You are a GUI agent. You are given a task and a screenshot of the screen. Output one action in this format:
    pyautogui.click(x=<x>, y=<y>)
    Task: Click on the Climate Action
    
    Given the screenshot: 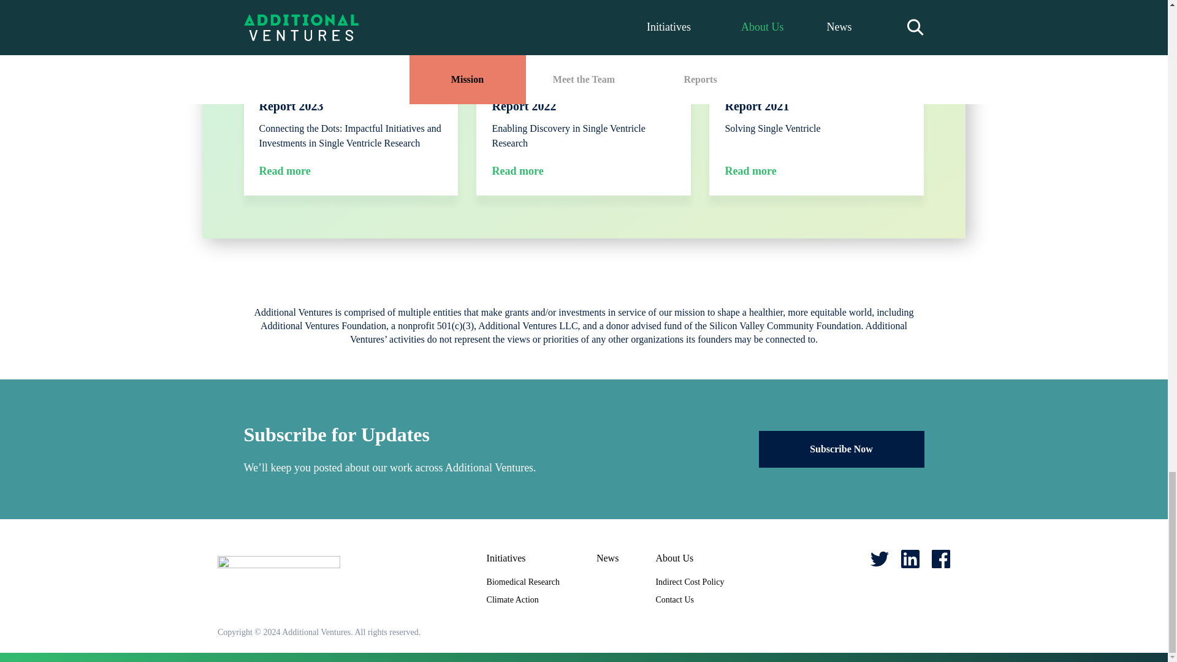 What is the action you would take?
    pyautogui.click(x=512, y=599)
    